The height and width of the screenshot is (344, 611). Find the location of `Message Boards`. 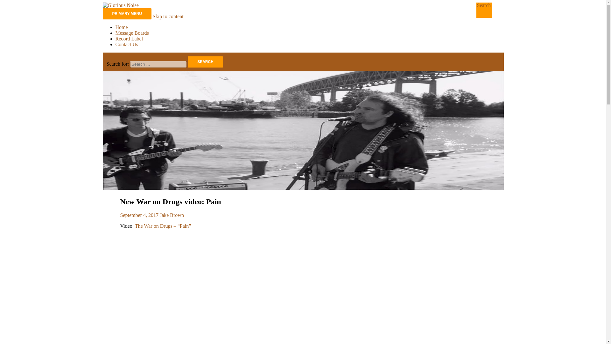

Message Boards is located at coordinates (132, 33).